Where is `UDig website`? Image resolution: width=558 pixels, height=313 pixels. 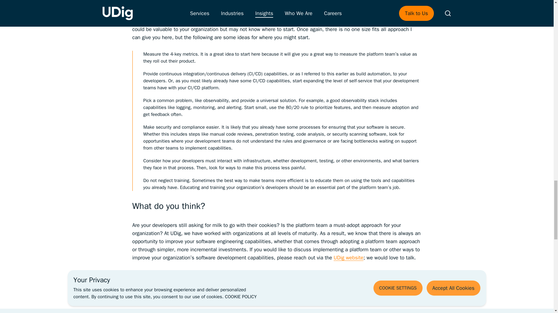
UDig website is located at coordinates (348, 257).